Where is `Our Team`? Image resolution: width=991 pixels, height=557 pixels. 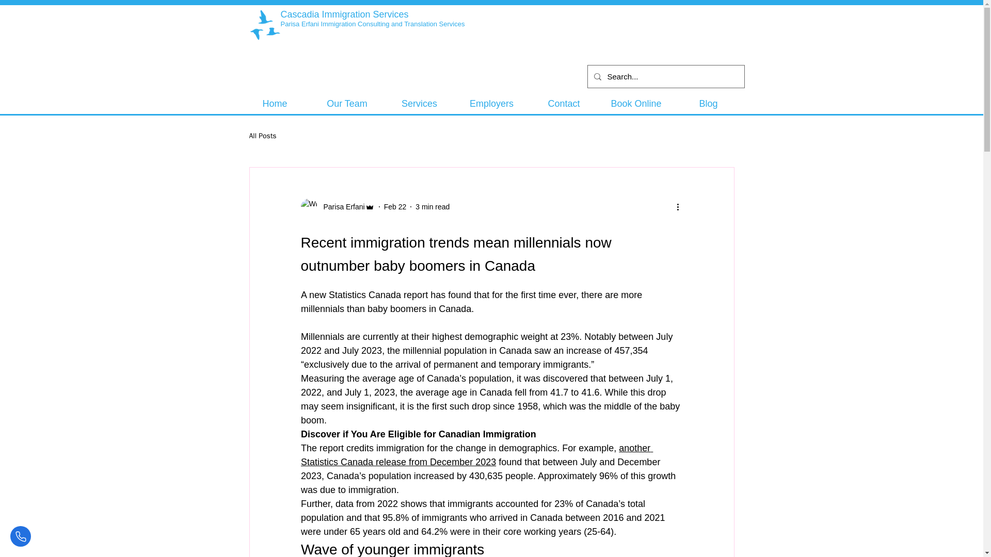
Our Team is located at coordinates (347, 104).